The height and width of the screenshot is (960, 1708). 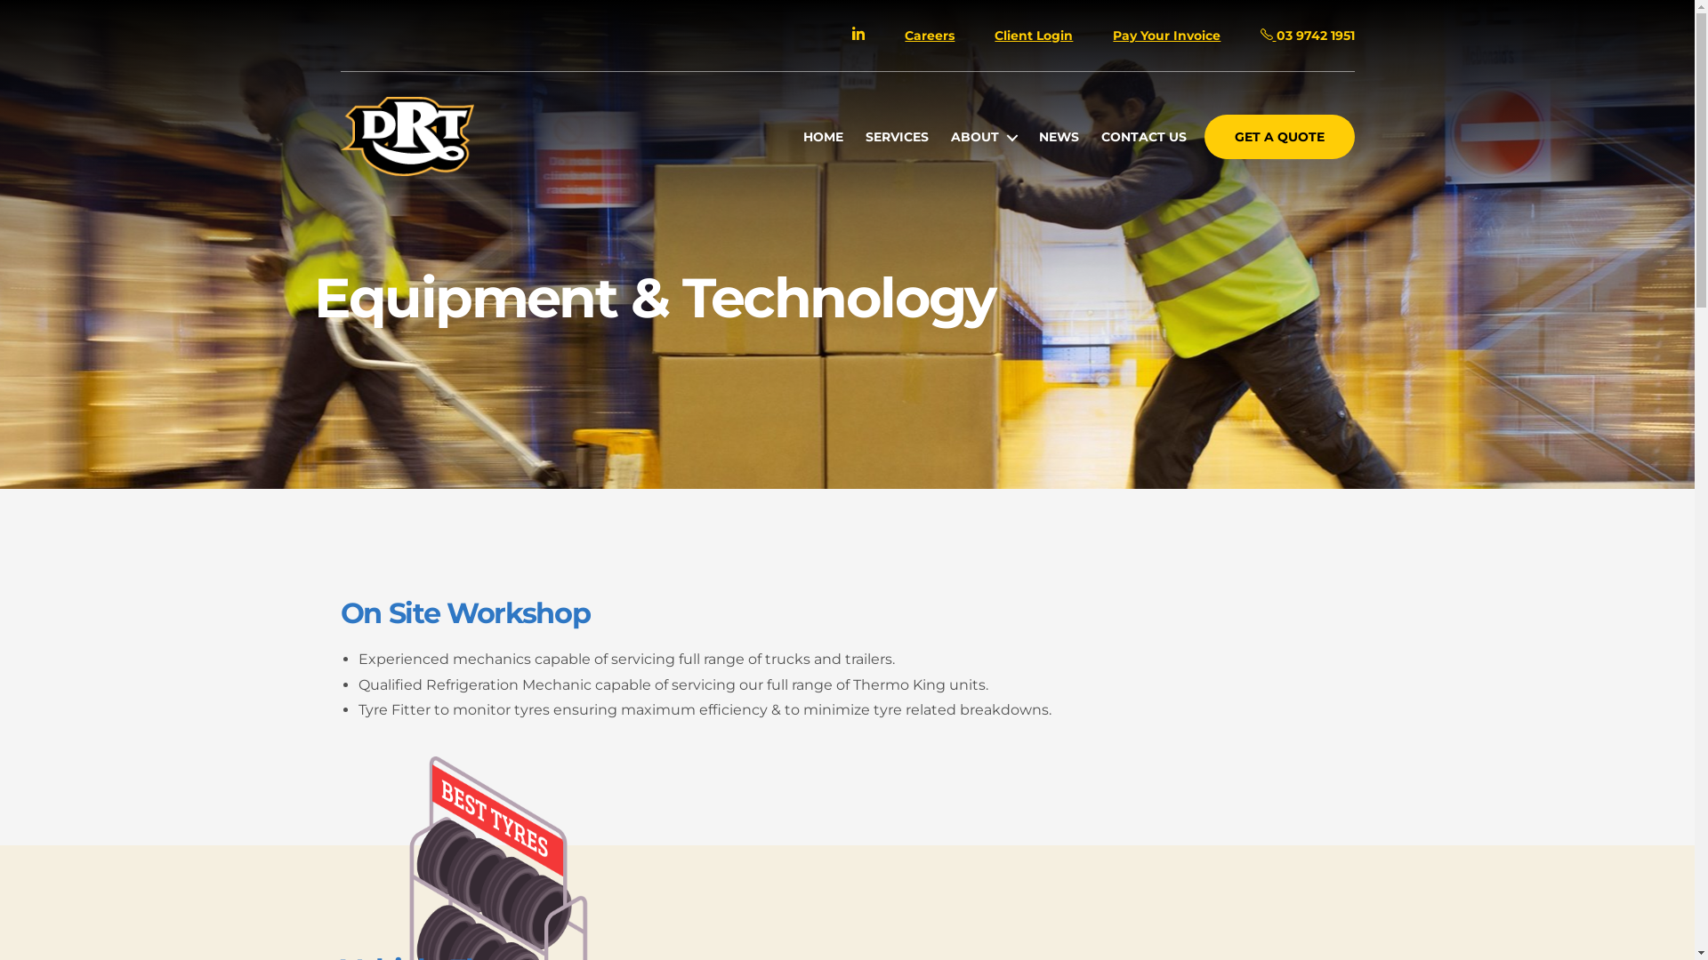 What do you see at coordinates (1308, 36) in the screenshot?
I see `03 9742 1951` at bounding box center [1308, 36].